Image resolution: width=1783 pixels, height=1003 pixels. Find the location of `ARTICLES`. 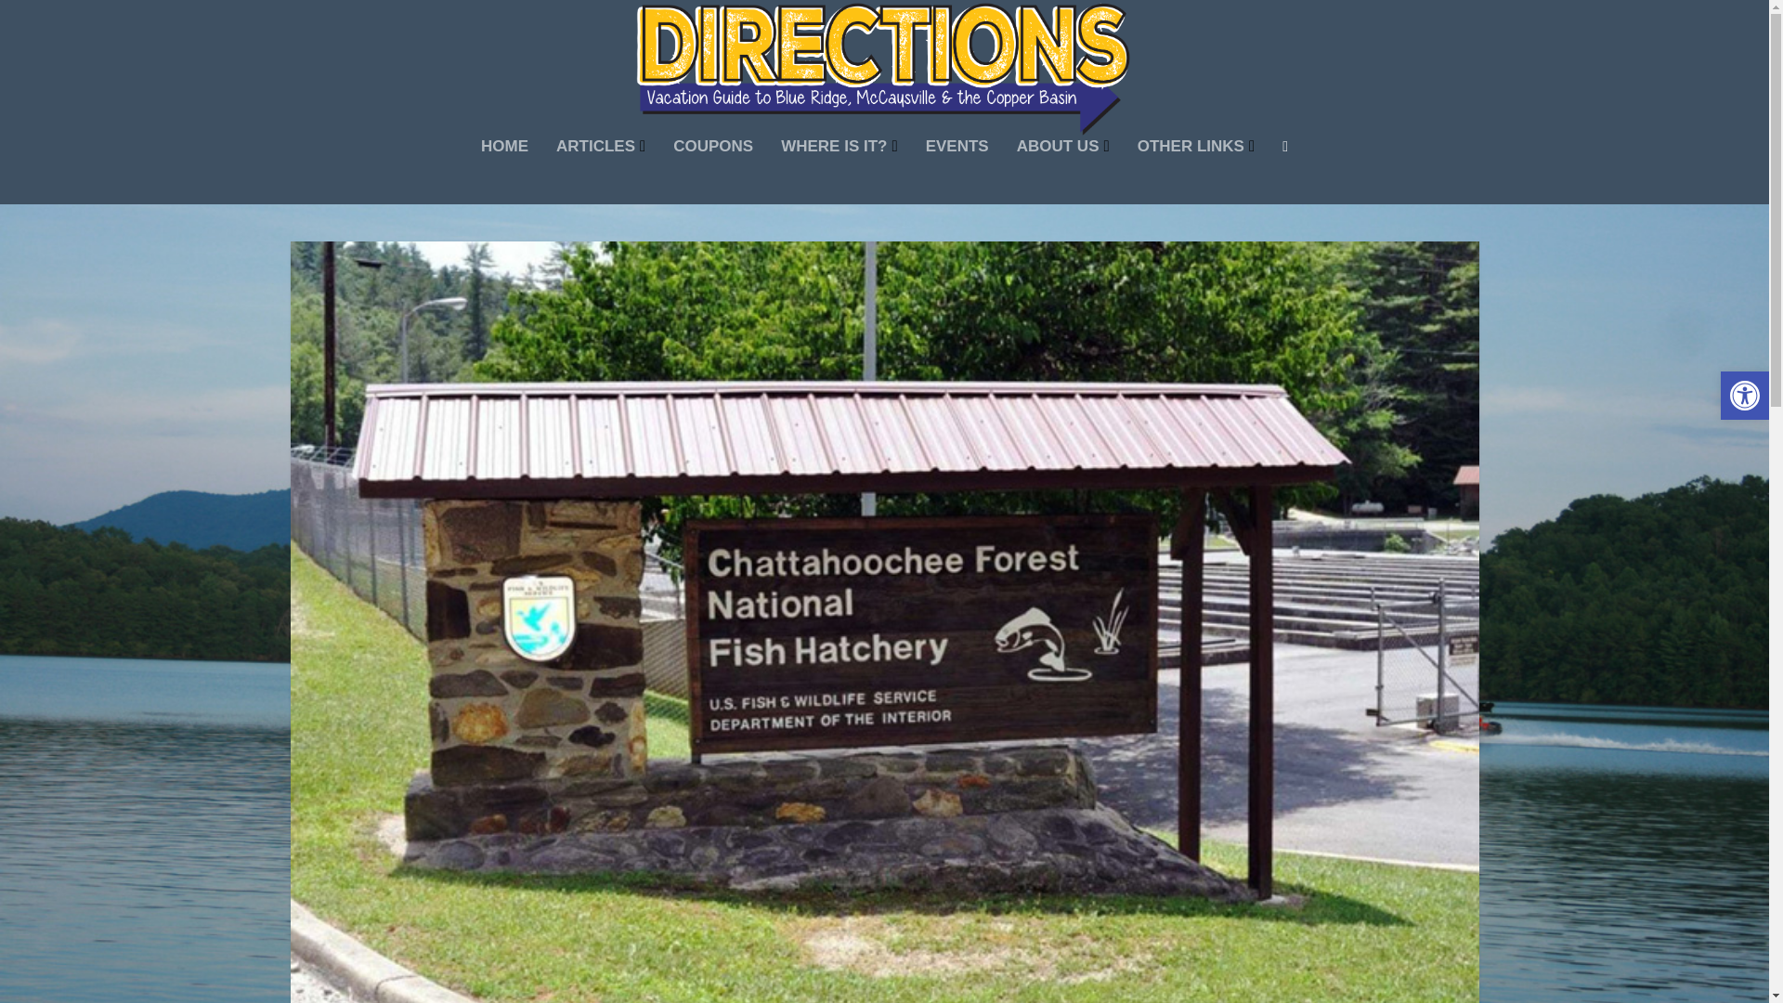

ARTICLES is located at coordinates (601, 172).